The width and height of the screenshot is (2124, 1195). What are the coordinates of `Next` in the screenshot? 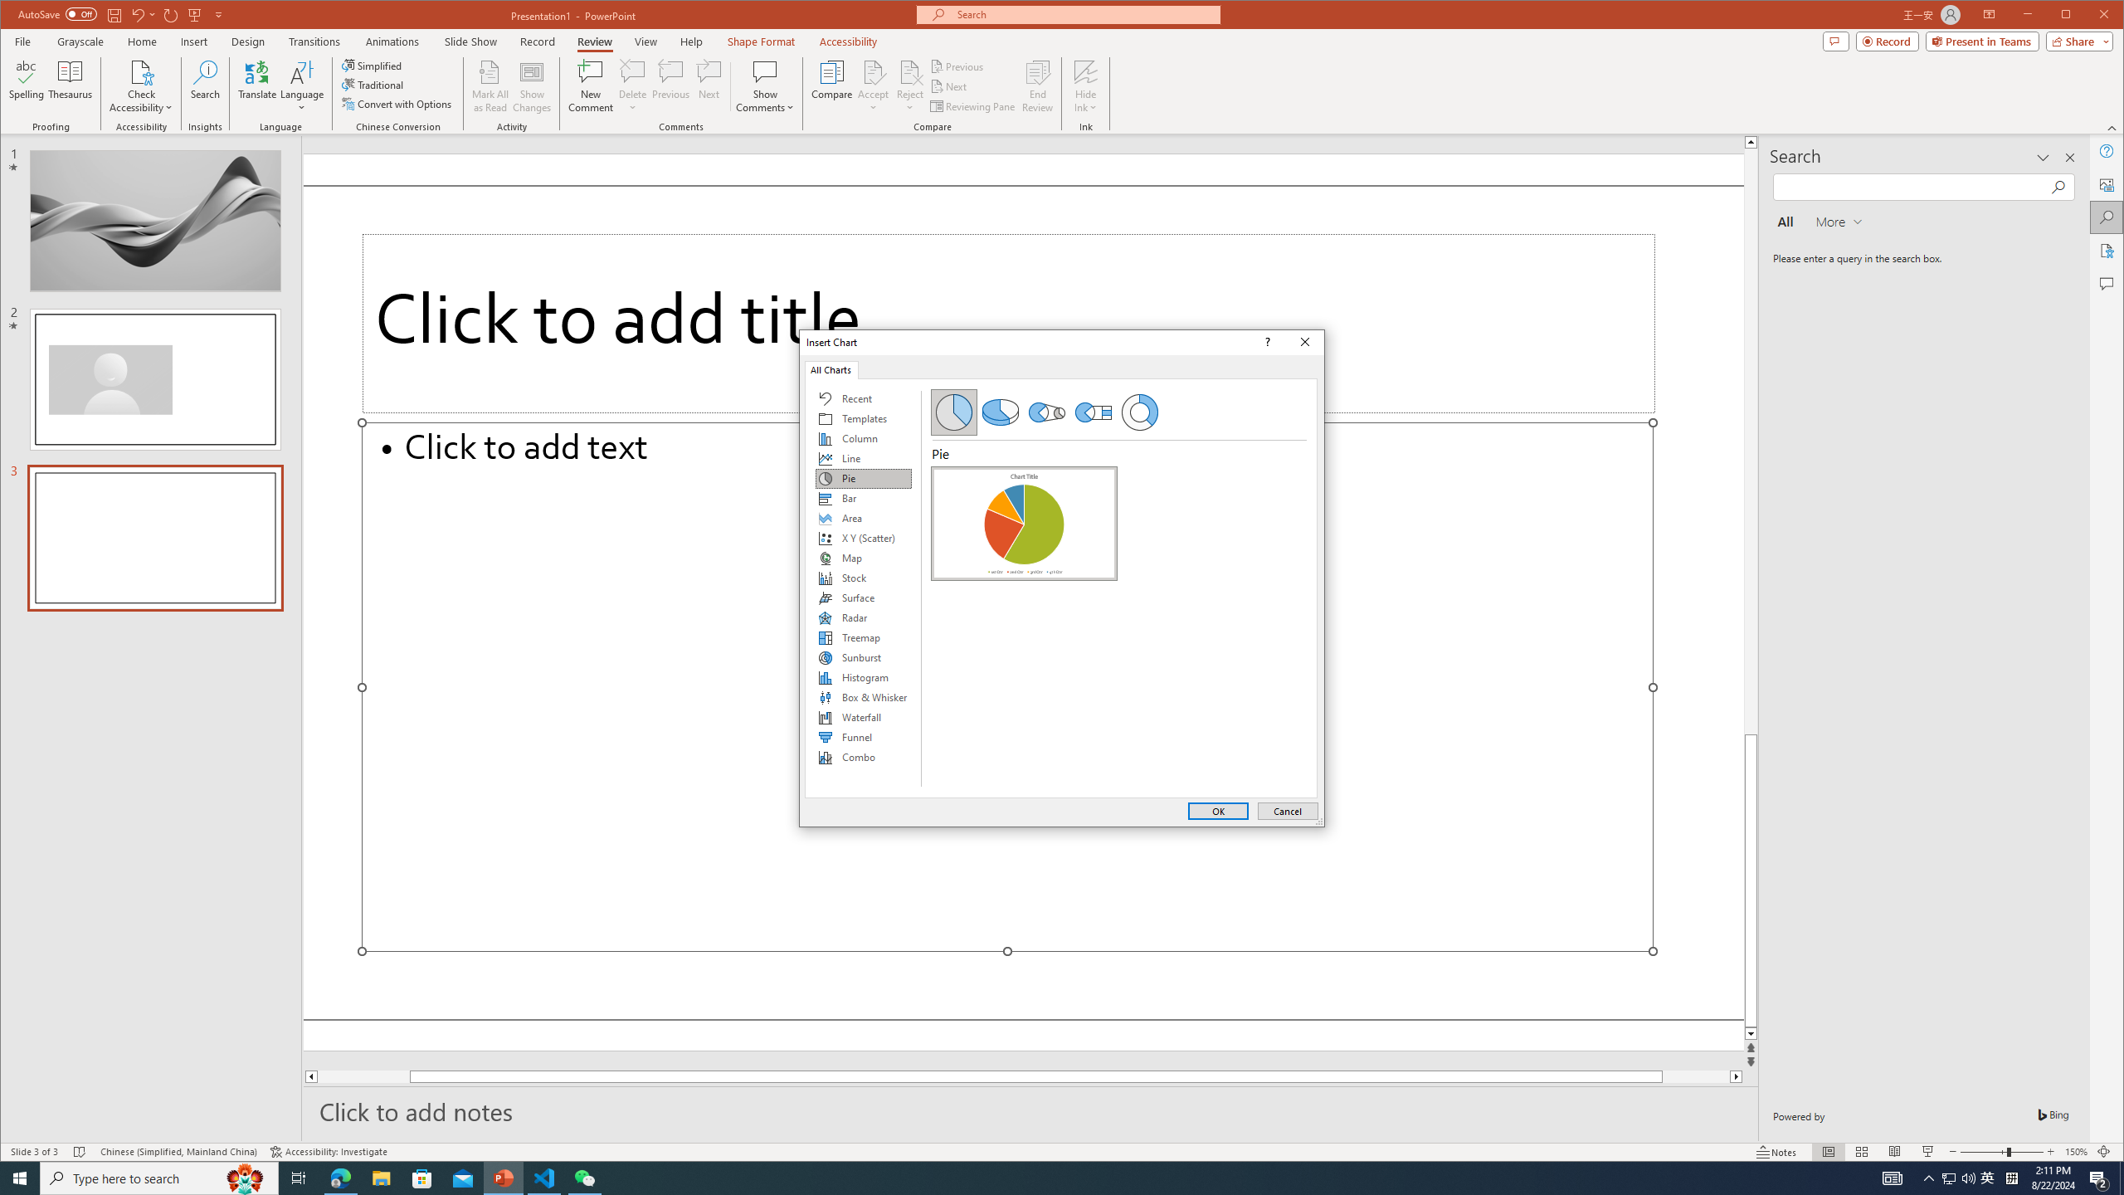 It's located at (950, 86).